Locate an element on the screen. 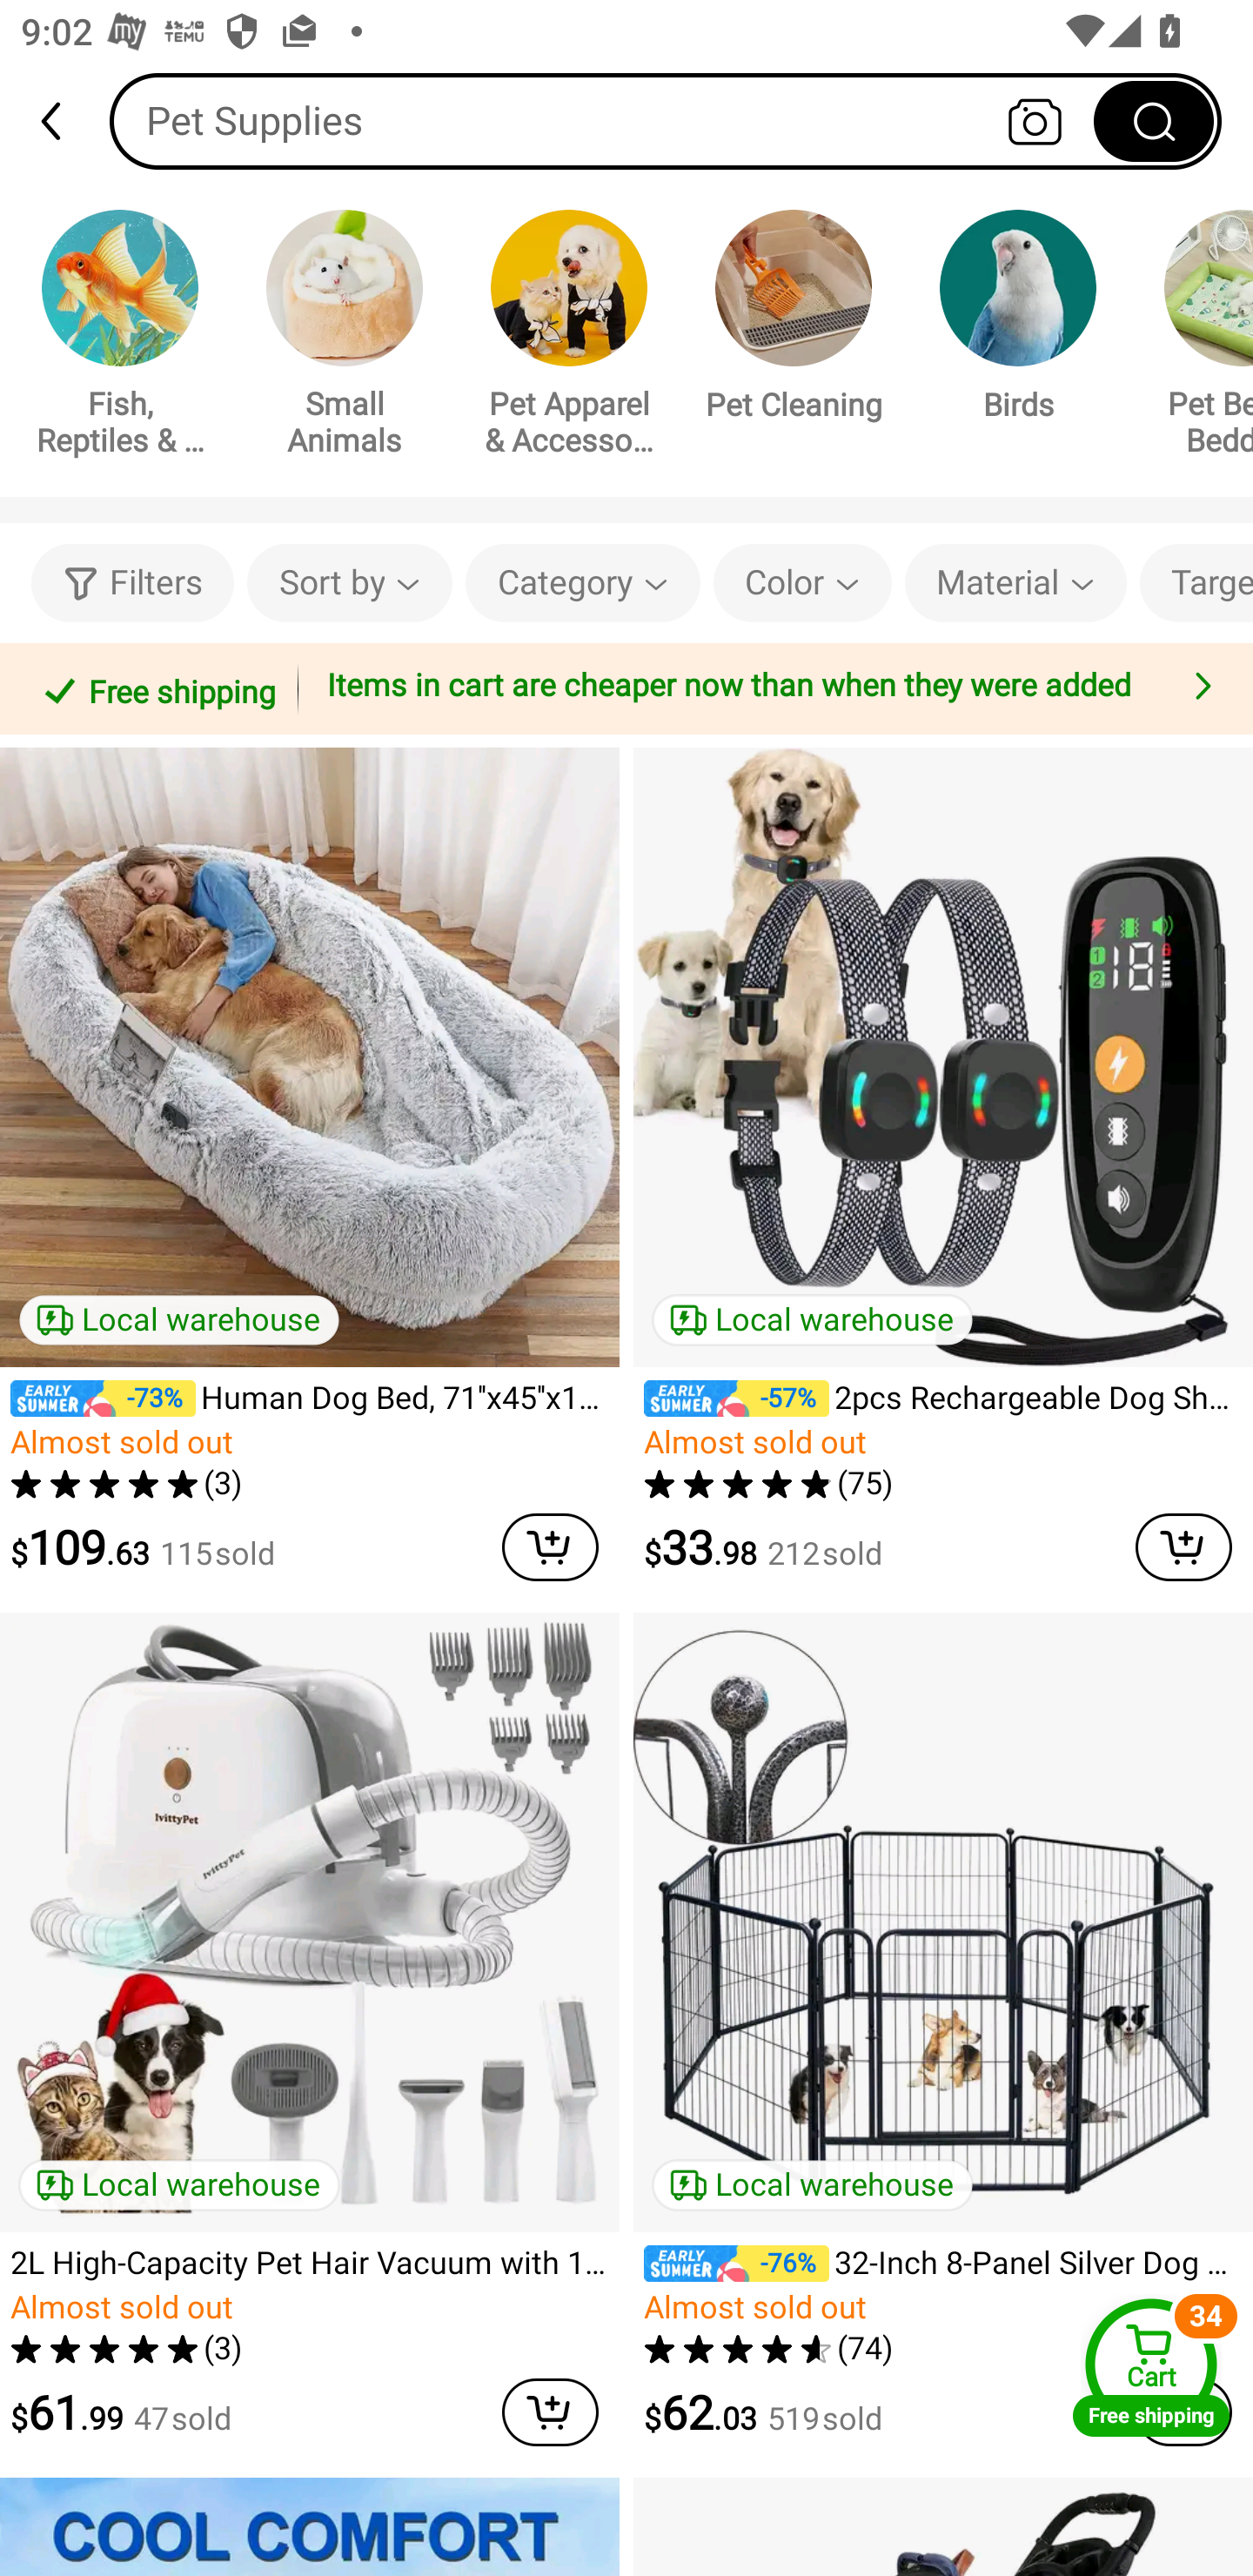  Birds is located at coordinates (1018, 320).